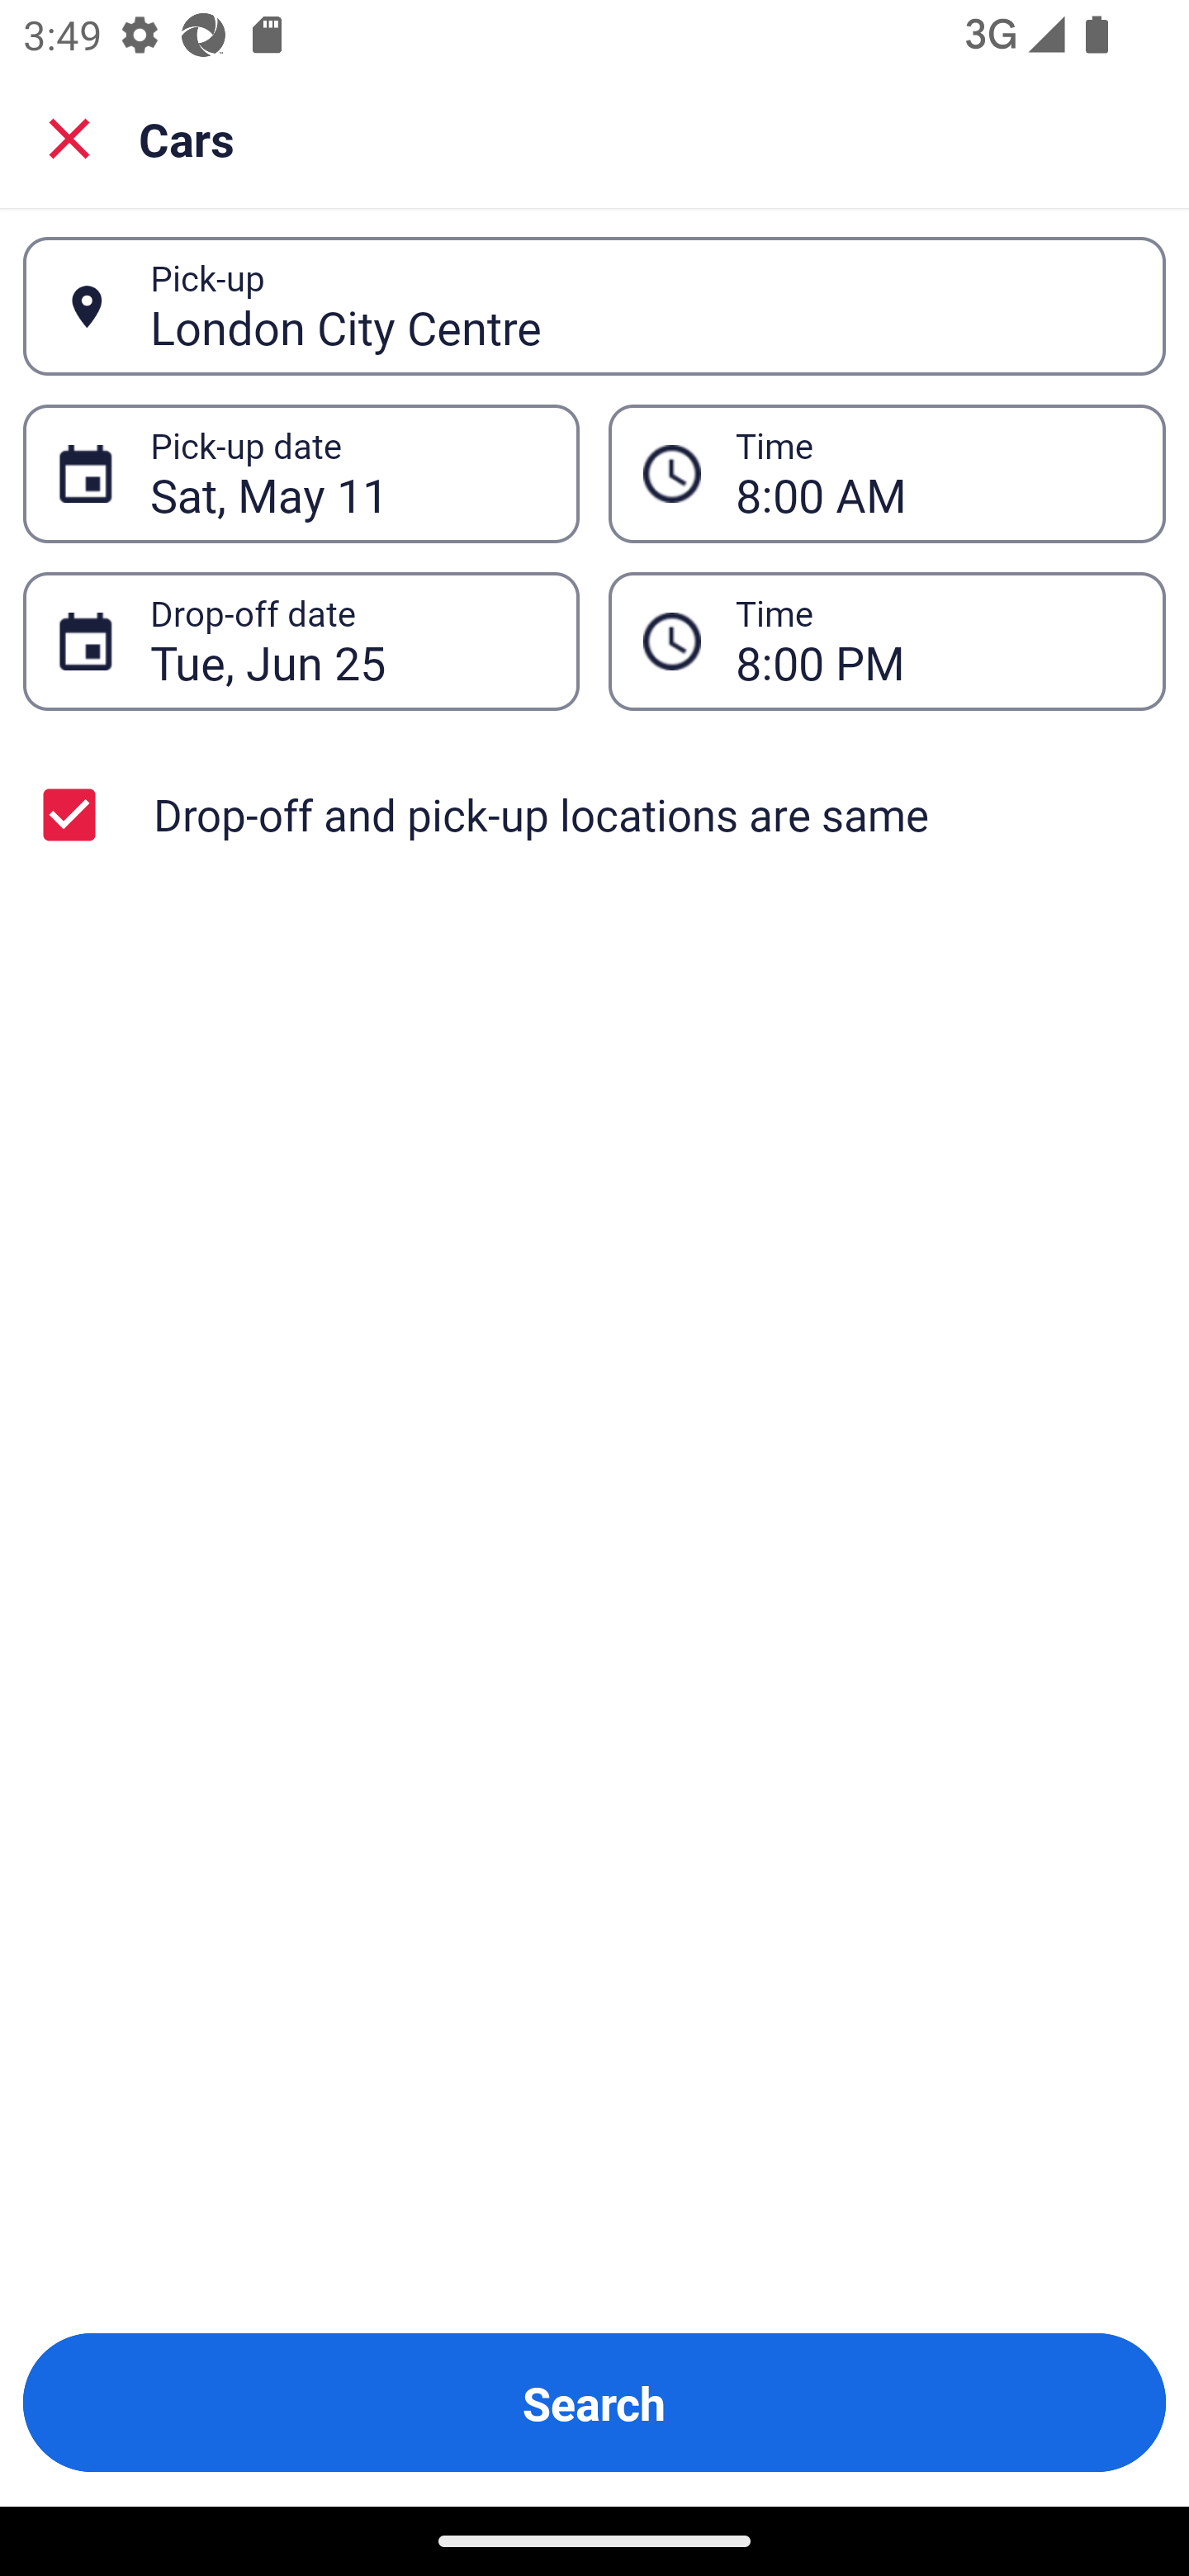 The height and width of the screenshot is (2576, 1189). What do you see at coordinates (594, 2403) in the screenshot?
I see `Search Button Search` at bounding box center [594, 2403].